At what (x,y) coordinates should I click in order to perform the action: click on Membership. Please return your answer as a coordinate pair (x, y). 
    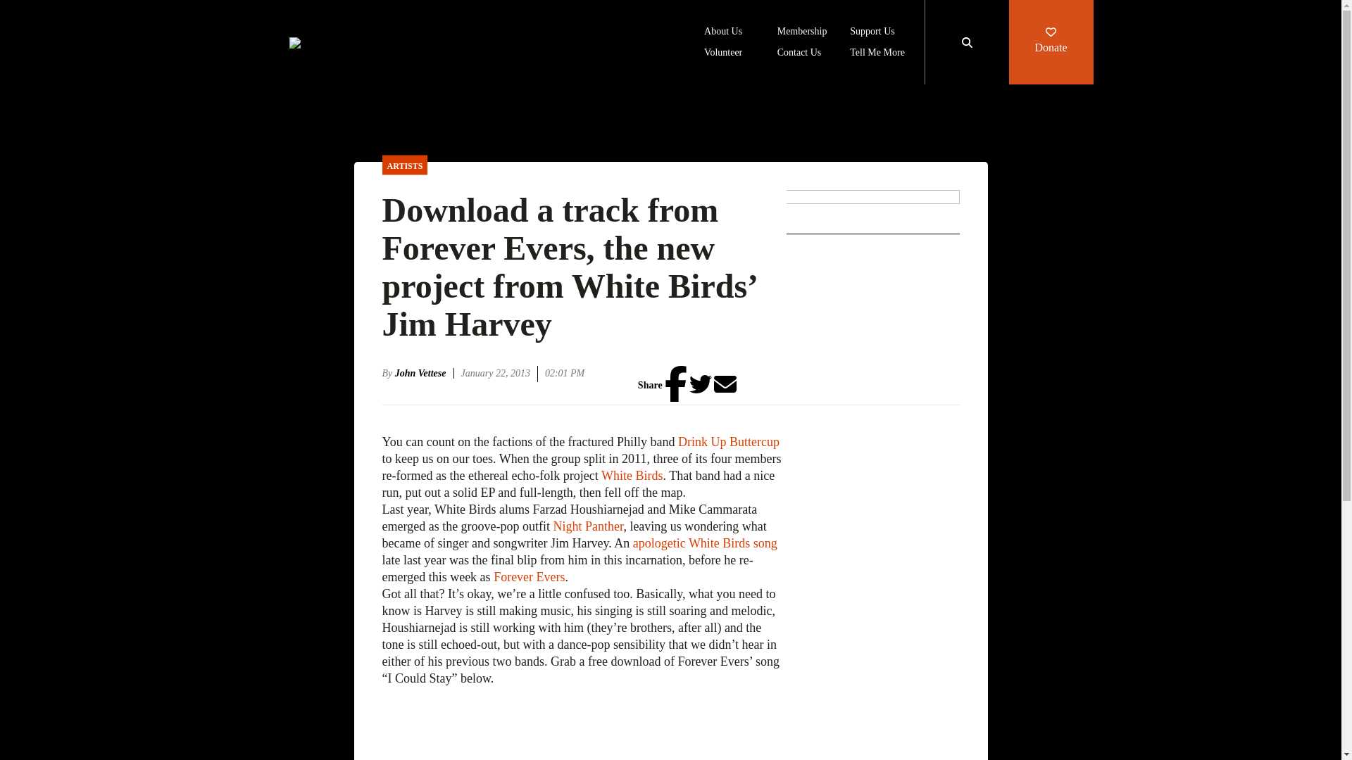
    Looking at the image, I should click on (803, 32).